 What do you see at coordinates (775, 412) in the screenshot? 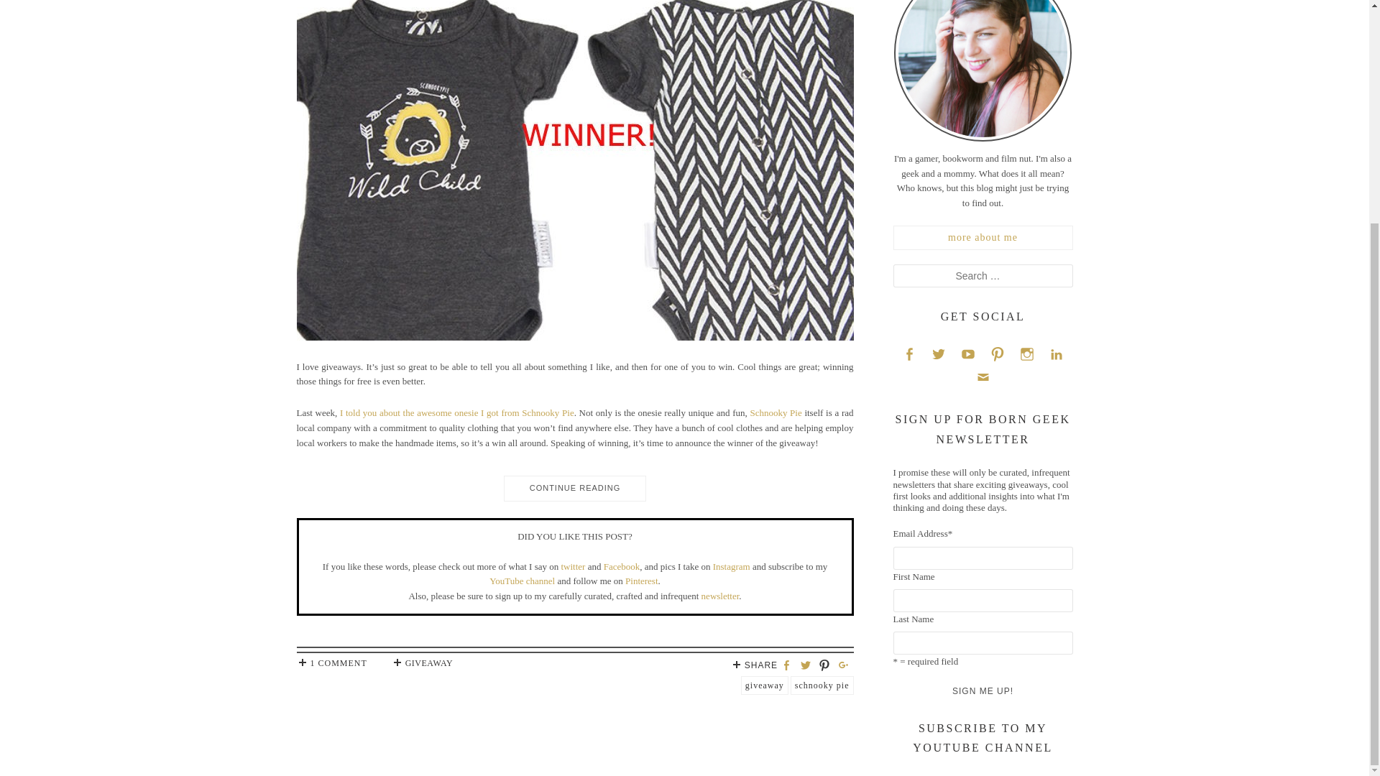
I see `Schnooky Pie` at bounding box center [775, 412].